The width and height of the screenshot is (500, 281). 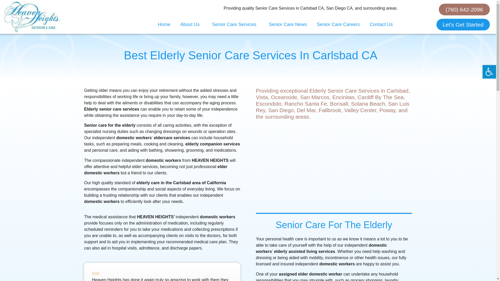 What do you see at coordinates (164, 24) in the screenshot?
I see `Home` at bounding box center [164, 24].